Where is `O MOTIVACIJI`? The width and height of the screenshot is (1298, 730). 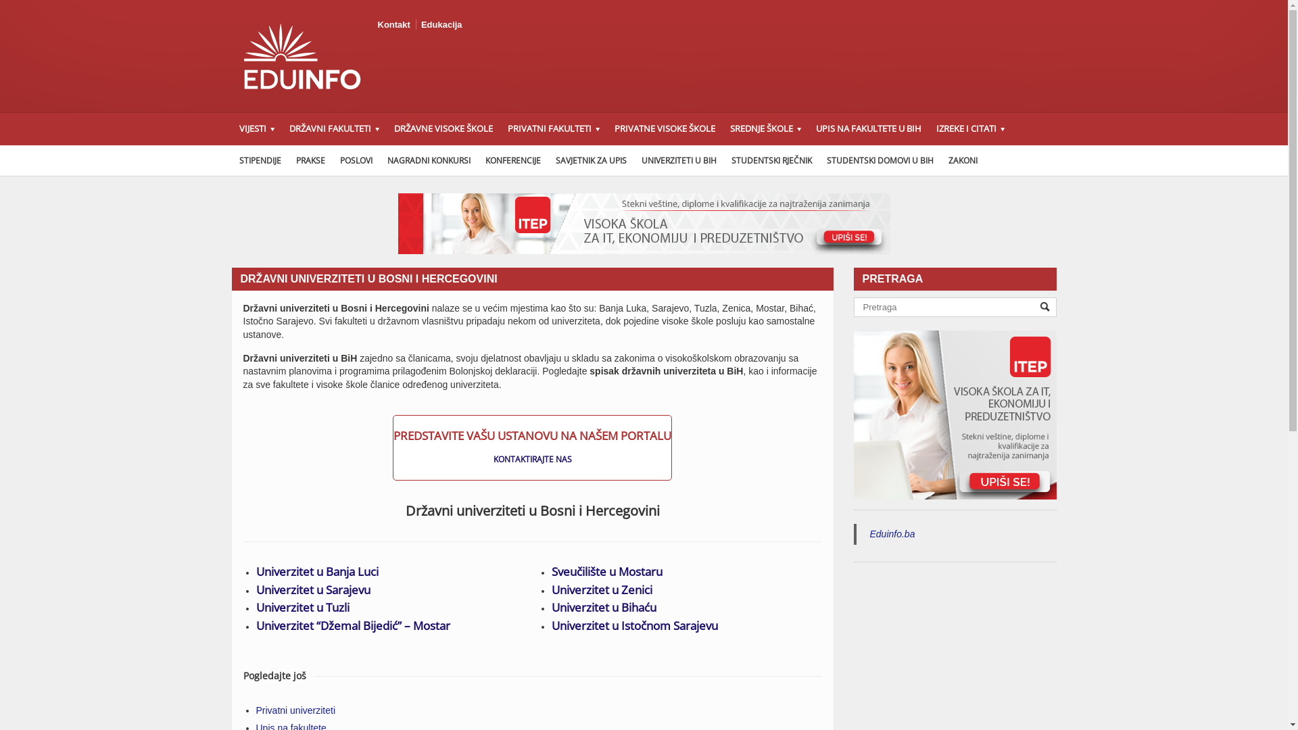
O MOTIVACIJI is located at coordinates (1016, 162).